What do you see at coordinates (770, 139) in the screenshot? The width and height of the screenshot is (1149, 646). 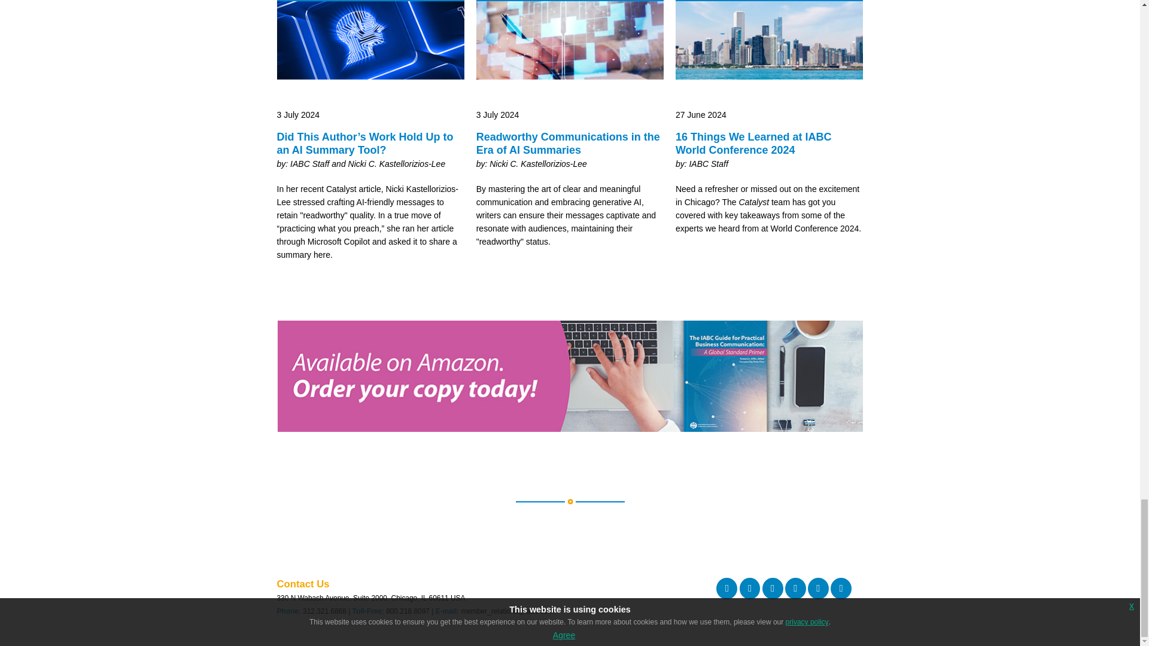 I see `16 Things We Learned at IABC World Conference 2024` at bounding box center [770, 139].